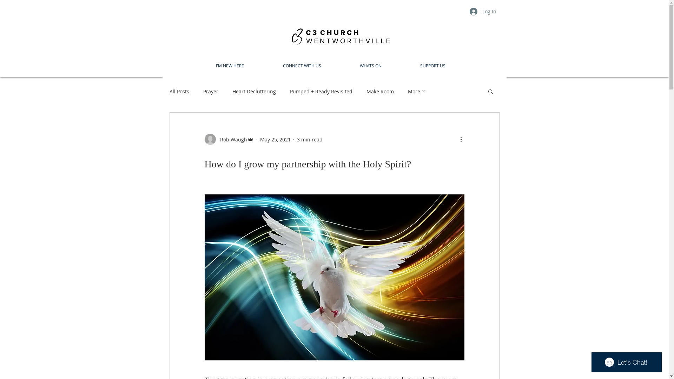 This screenshot has height=379, width=674. Describe the element at coordinates (371, 66) in the screenshot. I see `WHATS ON` at that location.